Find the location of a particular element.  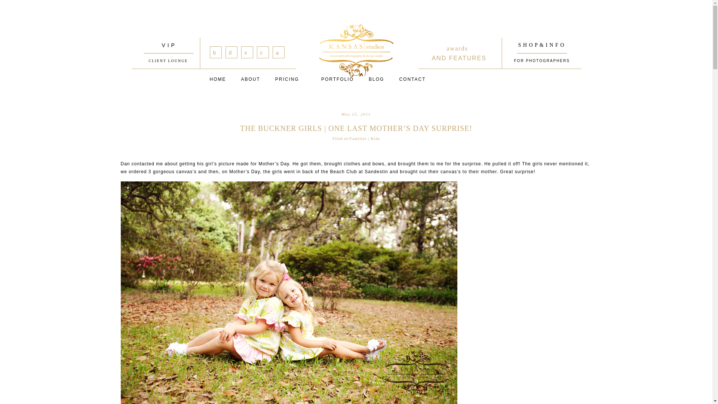

PORTFOLIO is located at coordinates (250, 79).